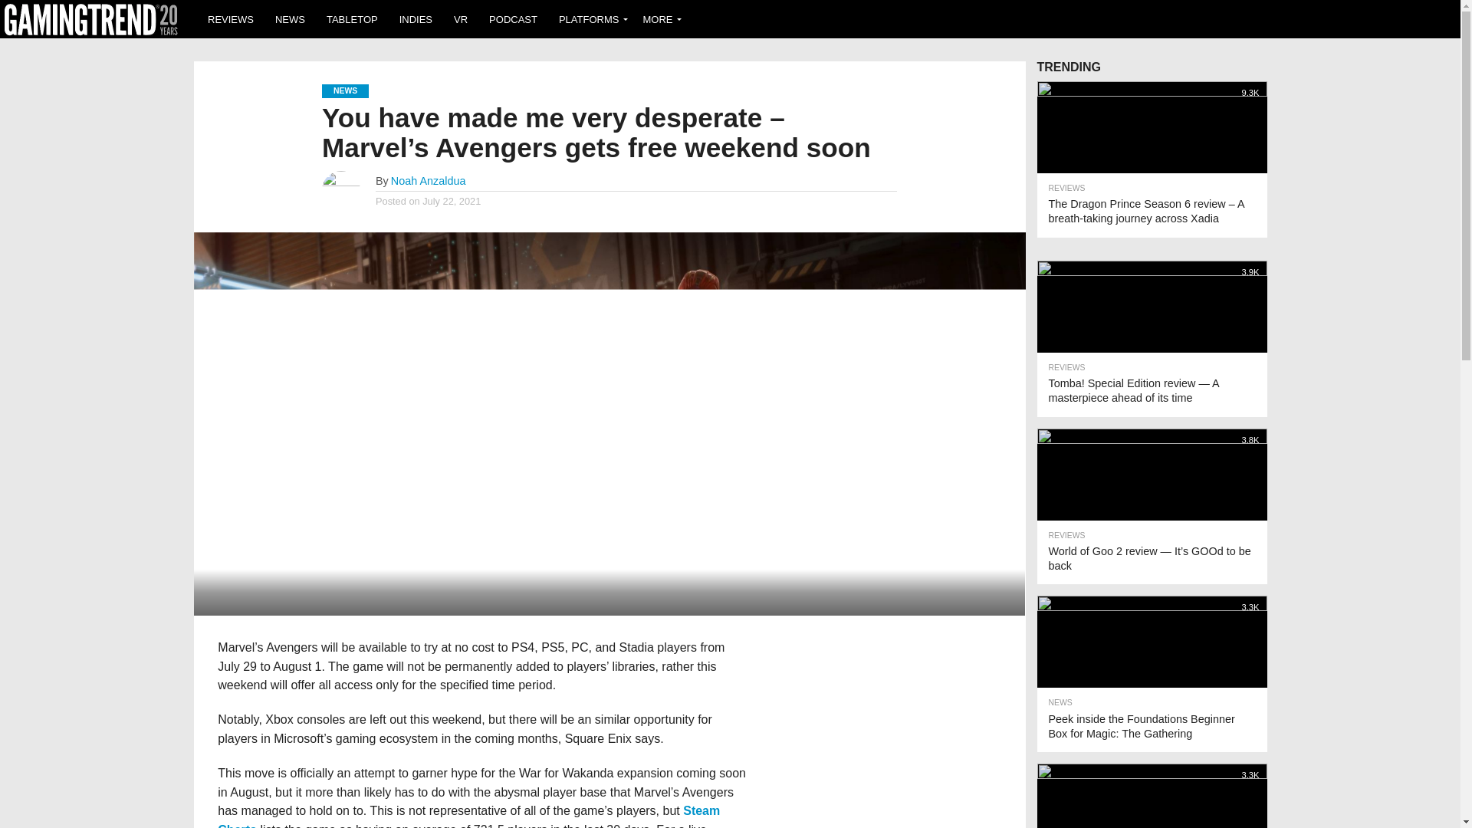  I want to click on INDIES, so click(416, 18).